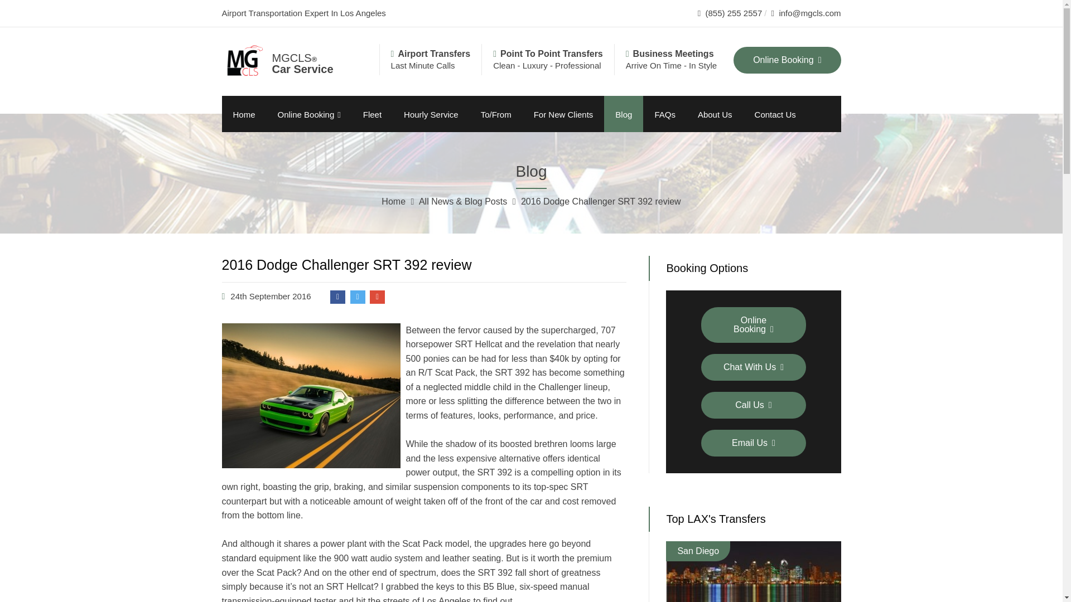 This screenshot has width=1071, height=602. Describe the element at coordinates (309, 114) in the screenshot. I see `Online Booking` at that location.